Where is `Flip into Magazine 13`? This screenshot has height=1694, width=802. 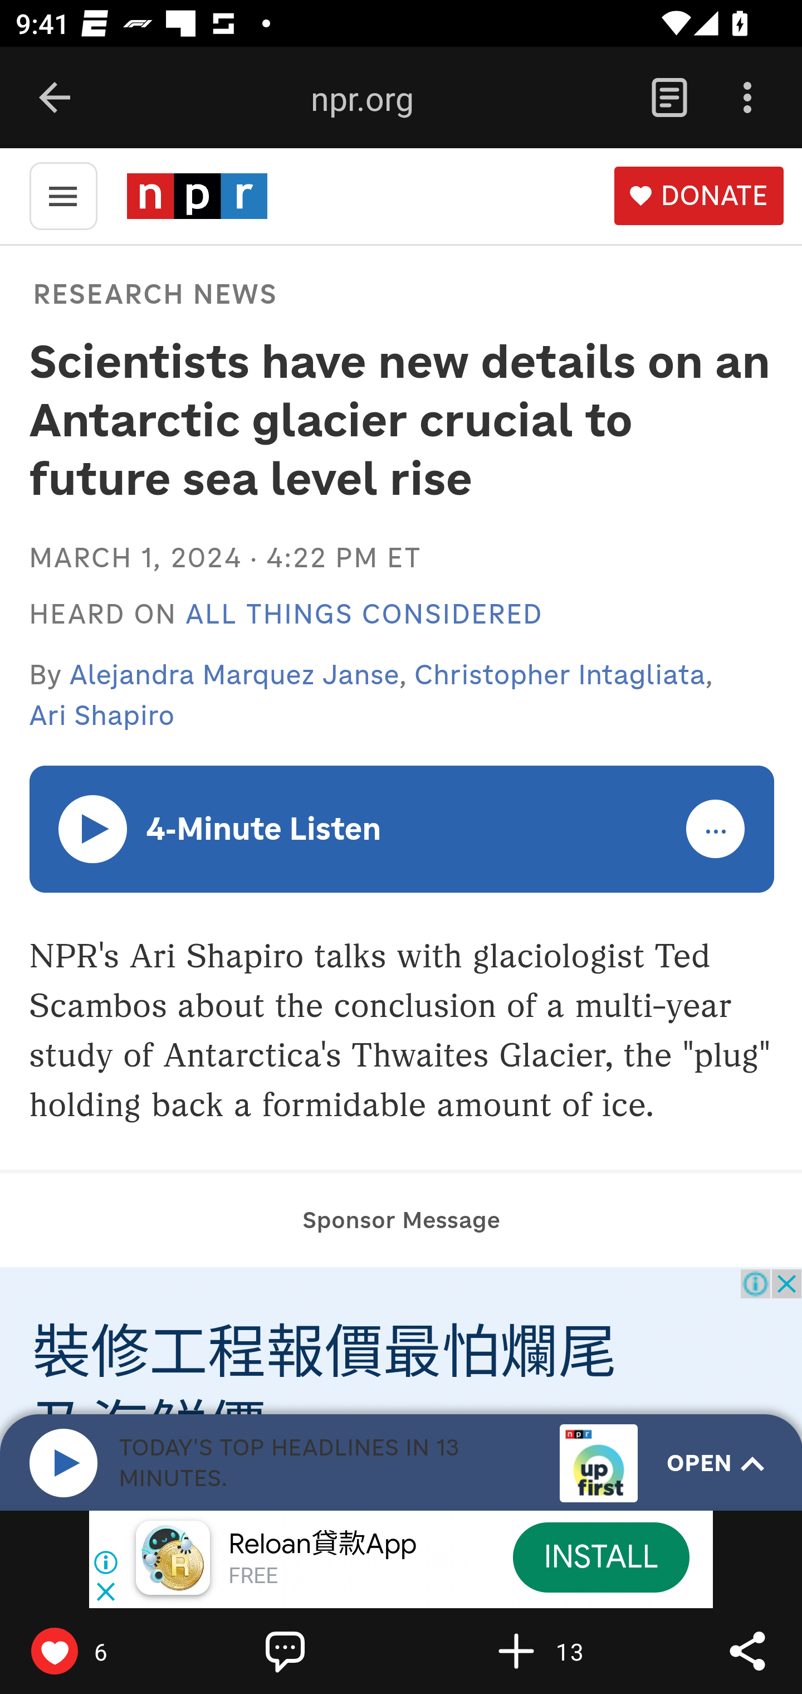
Flip into Magazine 13 is located at coordinates (563, 1651).